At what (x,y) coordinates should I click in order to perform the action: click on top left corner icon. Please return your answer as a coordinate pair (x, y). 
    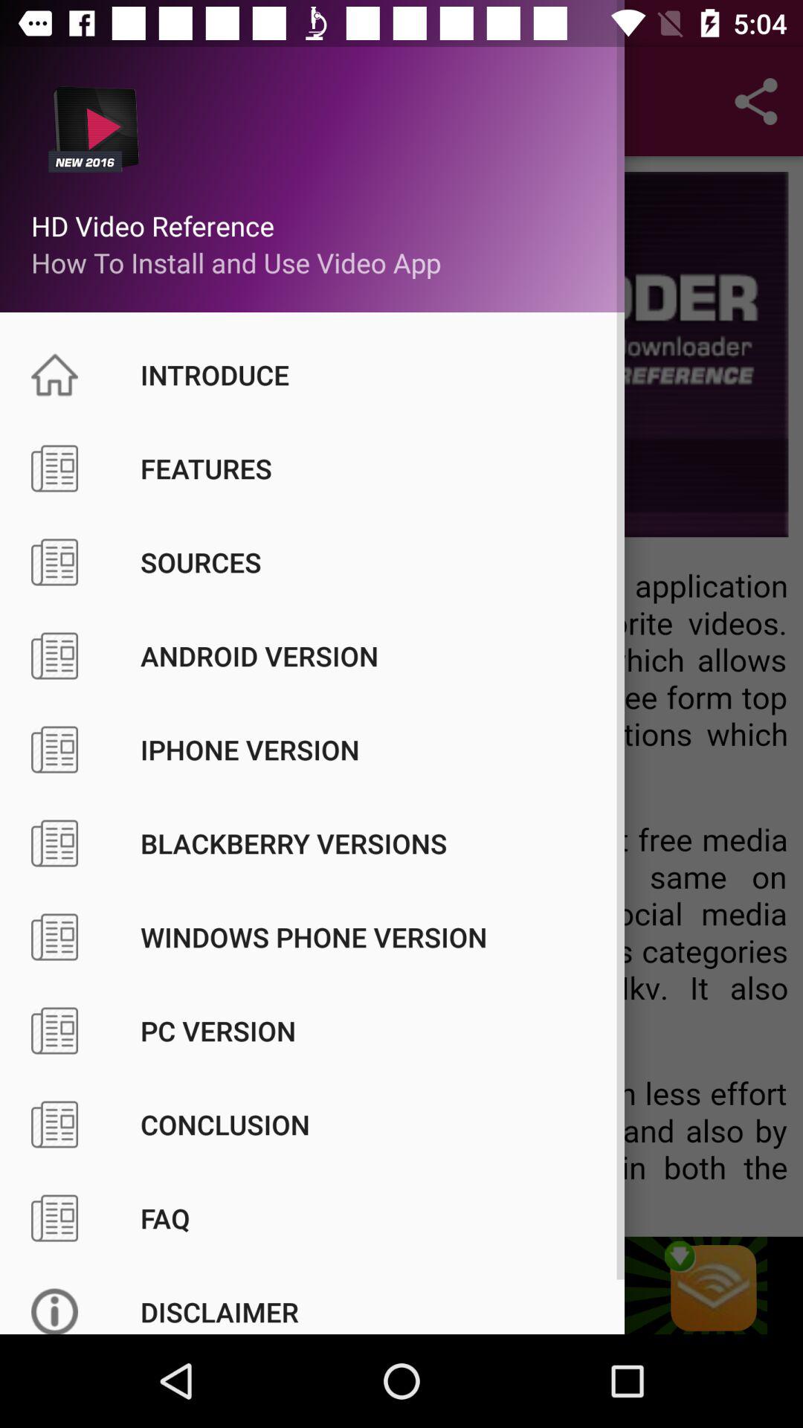
    Looking at the image, I should click on (83, 113).